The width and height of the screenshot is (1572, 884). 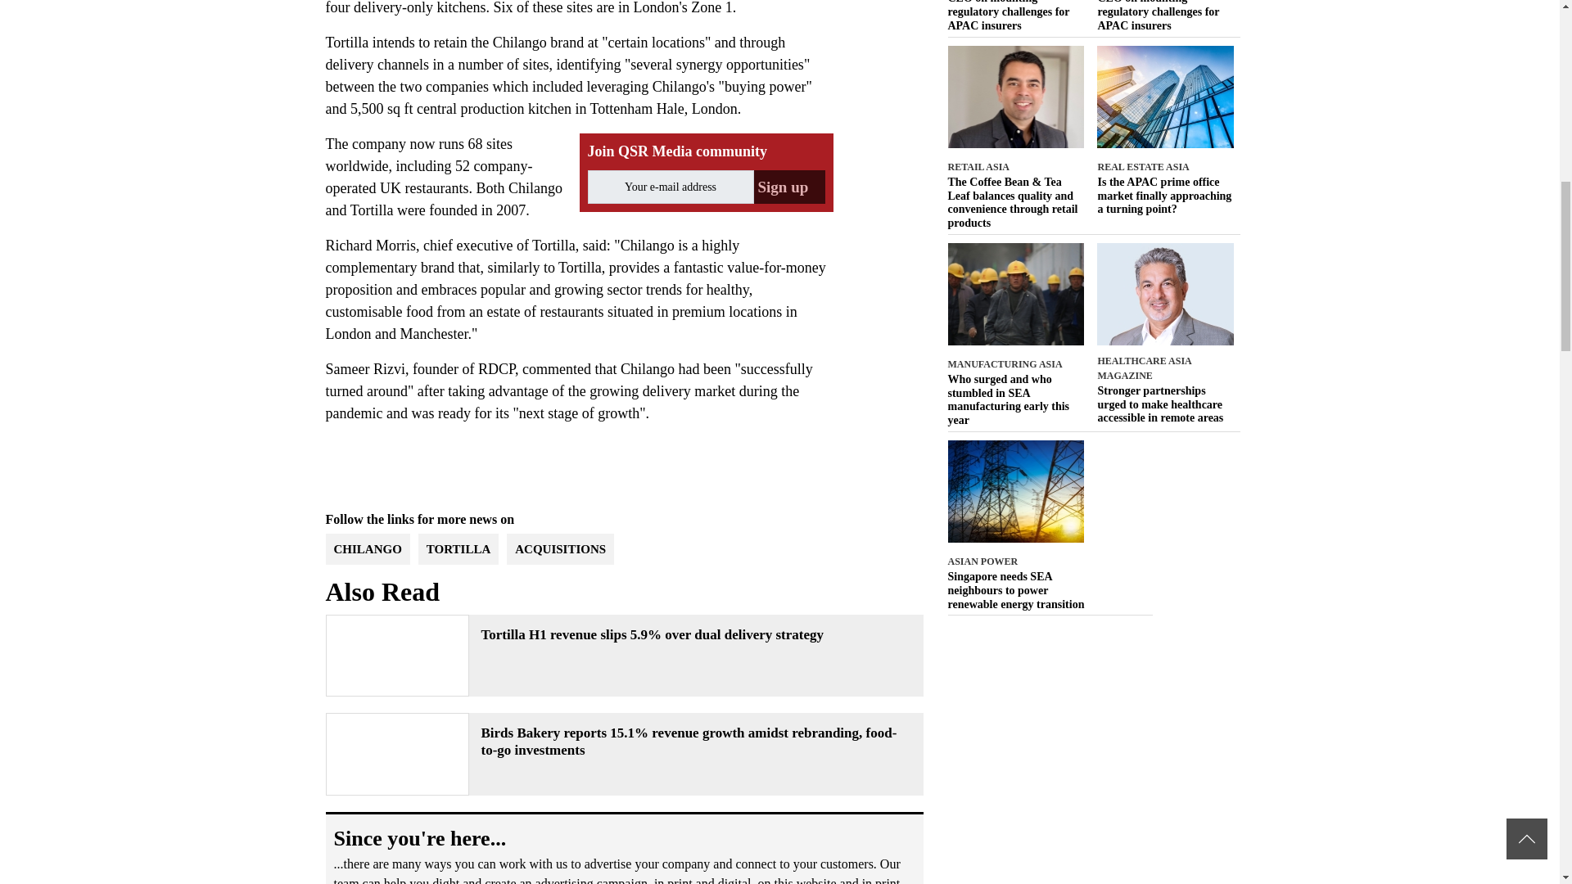 What do you see at coordinates (1015, 16) in the screenshot?
I see `CEO on mounting regulatory challenges for APAC insurers` at bounding box center [1015, 16].